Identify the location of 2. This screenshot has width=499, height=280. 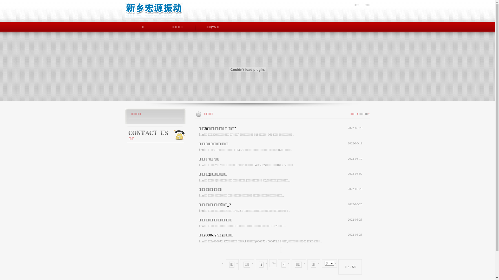
(261, 264).